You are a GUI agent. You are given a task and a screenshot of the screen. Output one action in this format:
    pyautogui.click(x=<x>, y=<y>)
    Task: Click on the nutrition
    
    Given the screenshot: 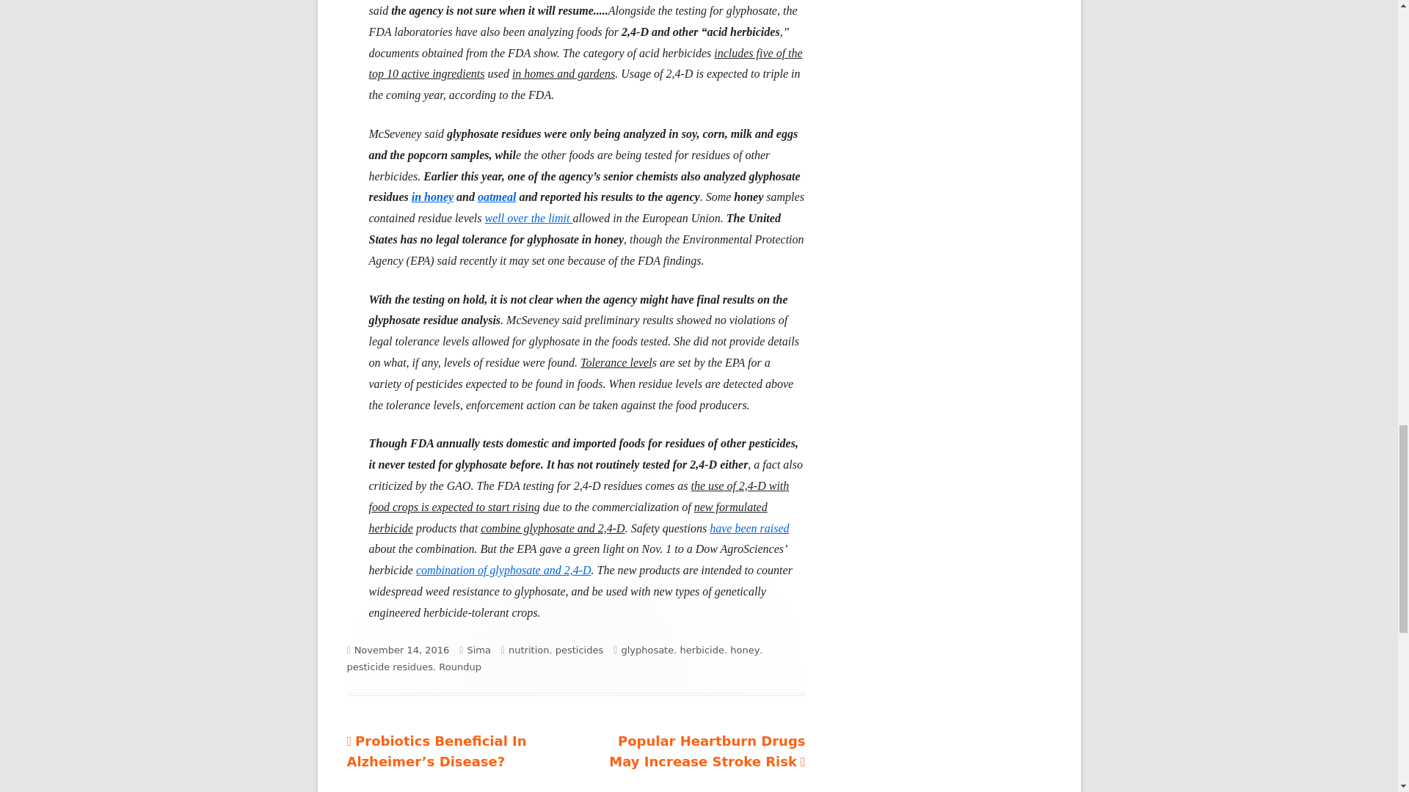 What is the action you would take?
    pyautogui.click(x=528, y=650)
    